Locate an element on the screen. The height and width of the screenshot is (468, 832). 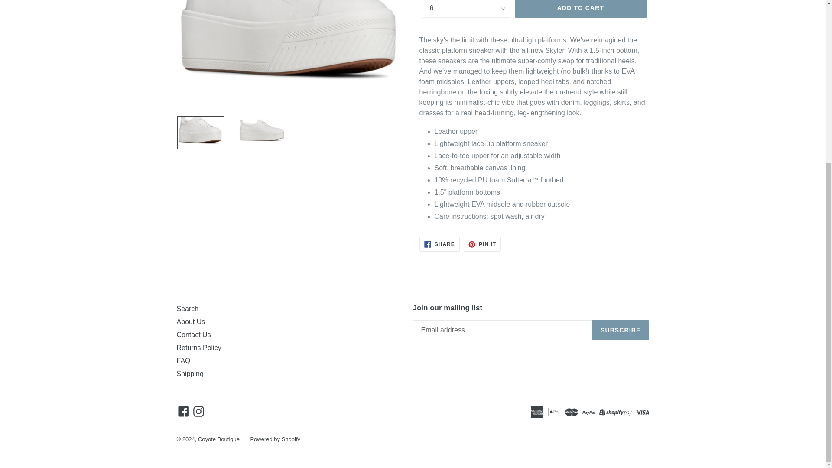
Coyote Boutique on Instagram is located at coordinates (198, 412).